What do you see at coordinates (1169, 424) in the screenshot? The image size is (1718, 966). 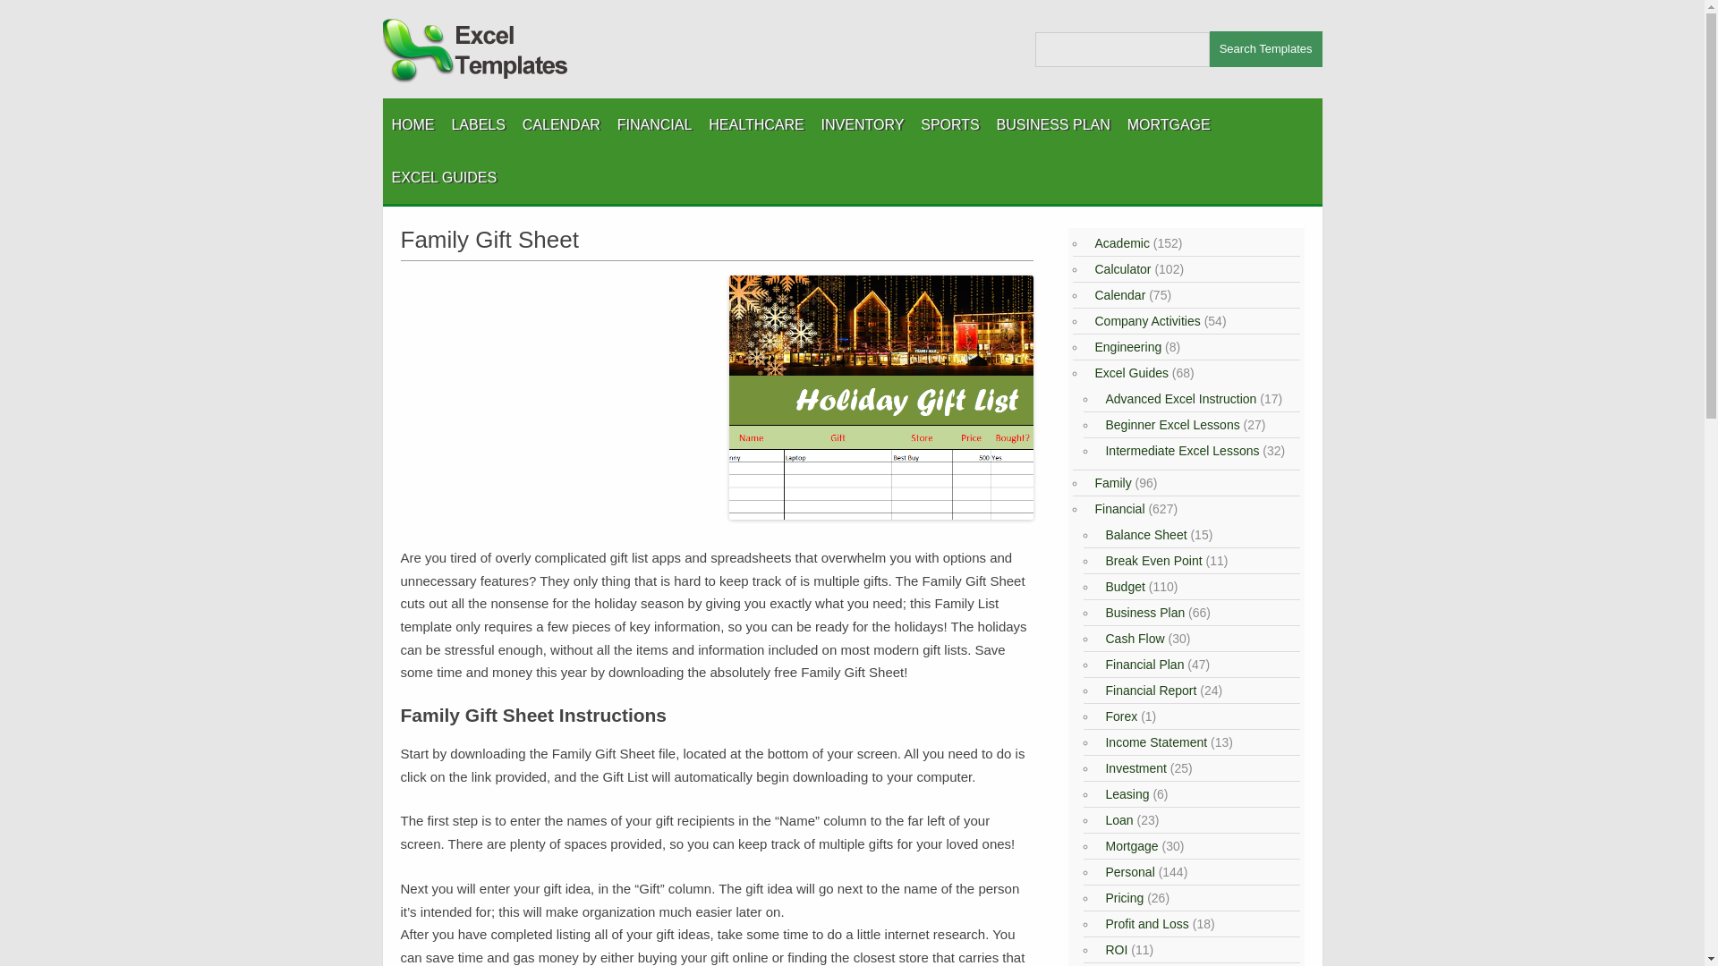 I see `Beginner Excel Lessons` at bounding box center [1169, 424].